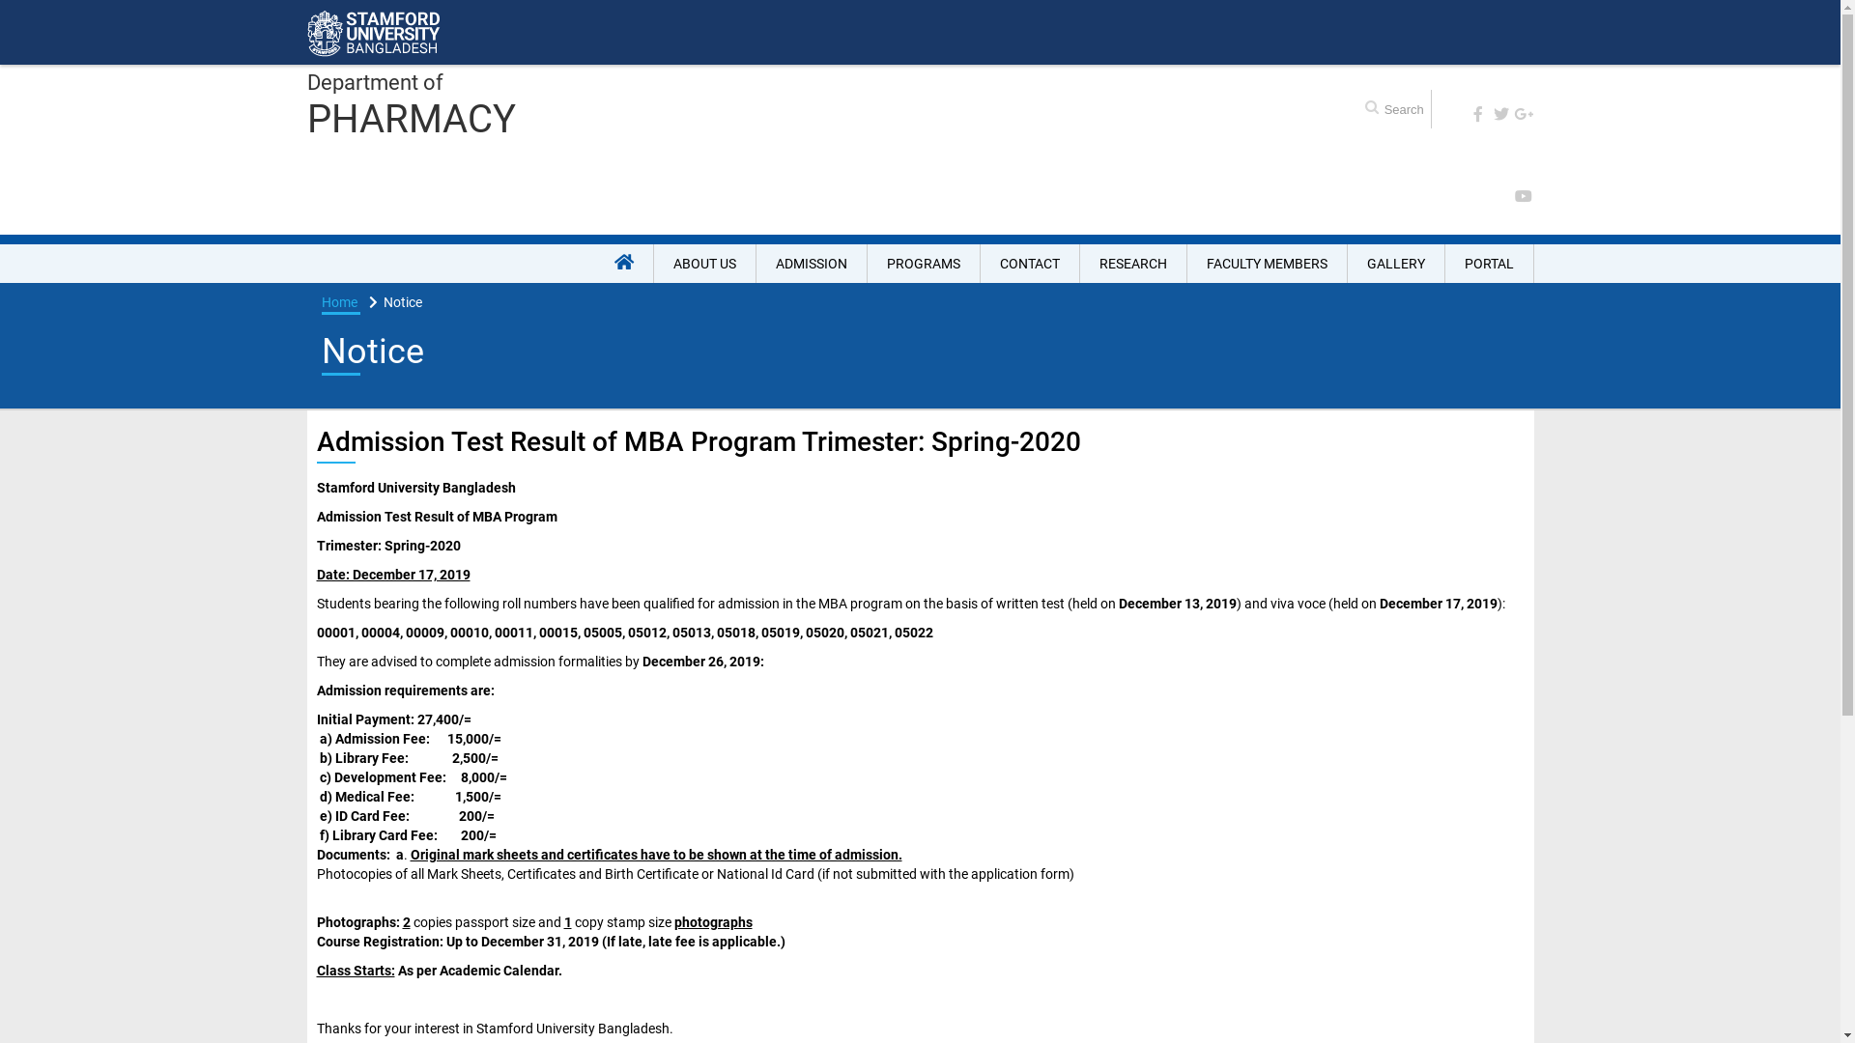  I want to click on ADMISSION, so click(812, 264).